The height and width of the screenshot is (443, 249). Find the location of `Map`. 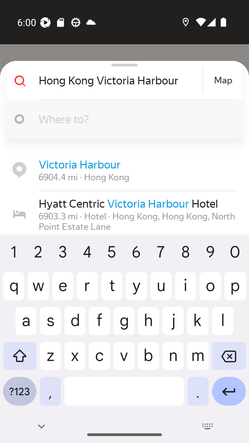

Map is located at coordinates (223, 80).